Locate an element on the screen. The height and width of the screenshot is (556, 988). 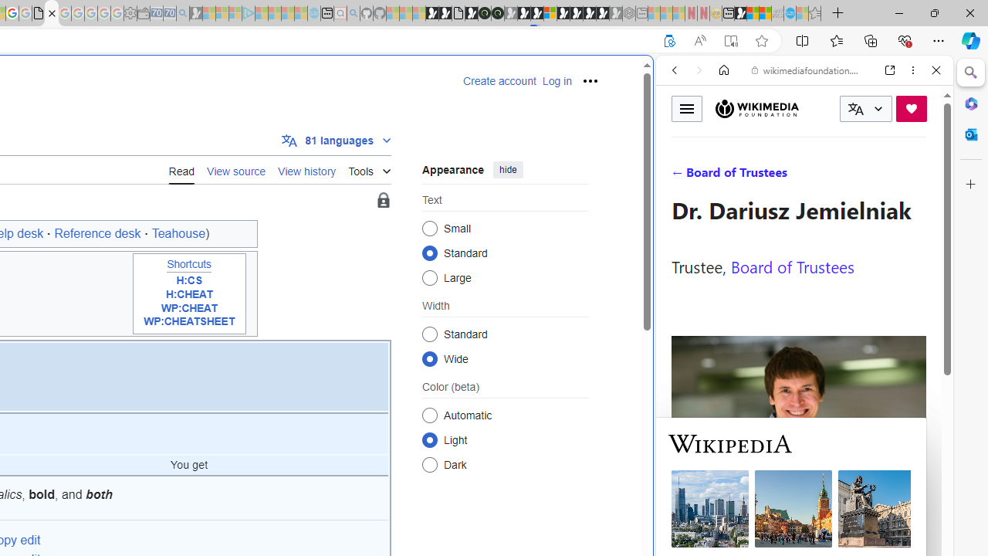
WP:CHEAT is located at coordinates (188, 307).